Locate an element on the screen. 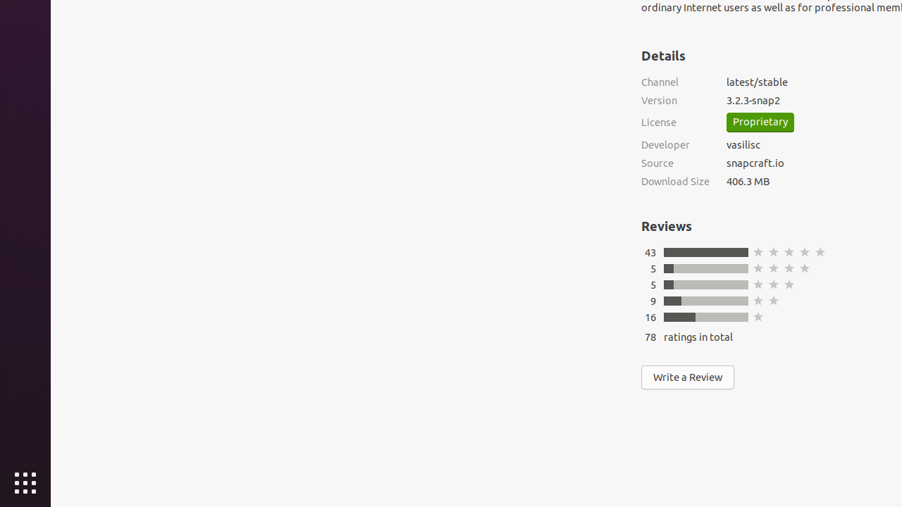 The height and width of the screenshot is (507, 902). 43 is located at coordinates (650, 252).